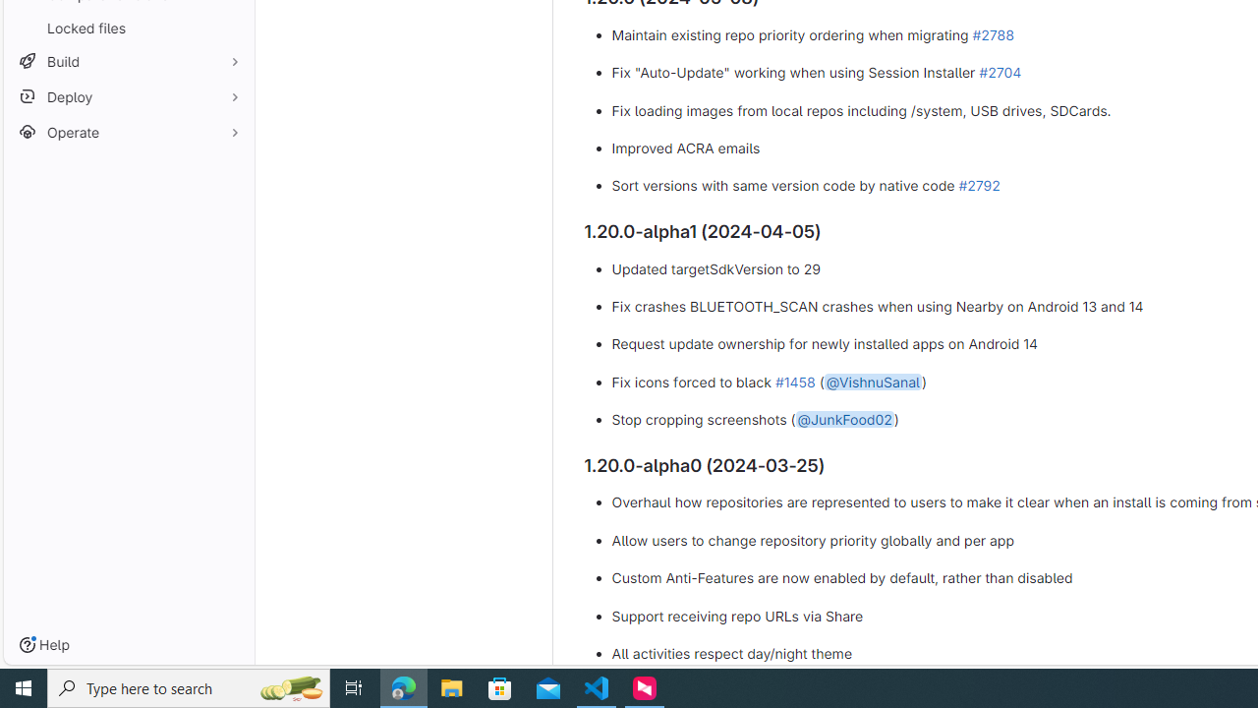  What do you see at coordinates (873, 381) in the screenshot?
I see `@VishnuSanal` at bounding box center [873, 381].